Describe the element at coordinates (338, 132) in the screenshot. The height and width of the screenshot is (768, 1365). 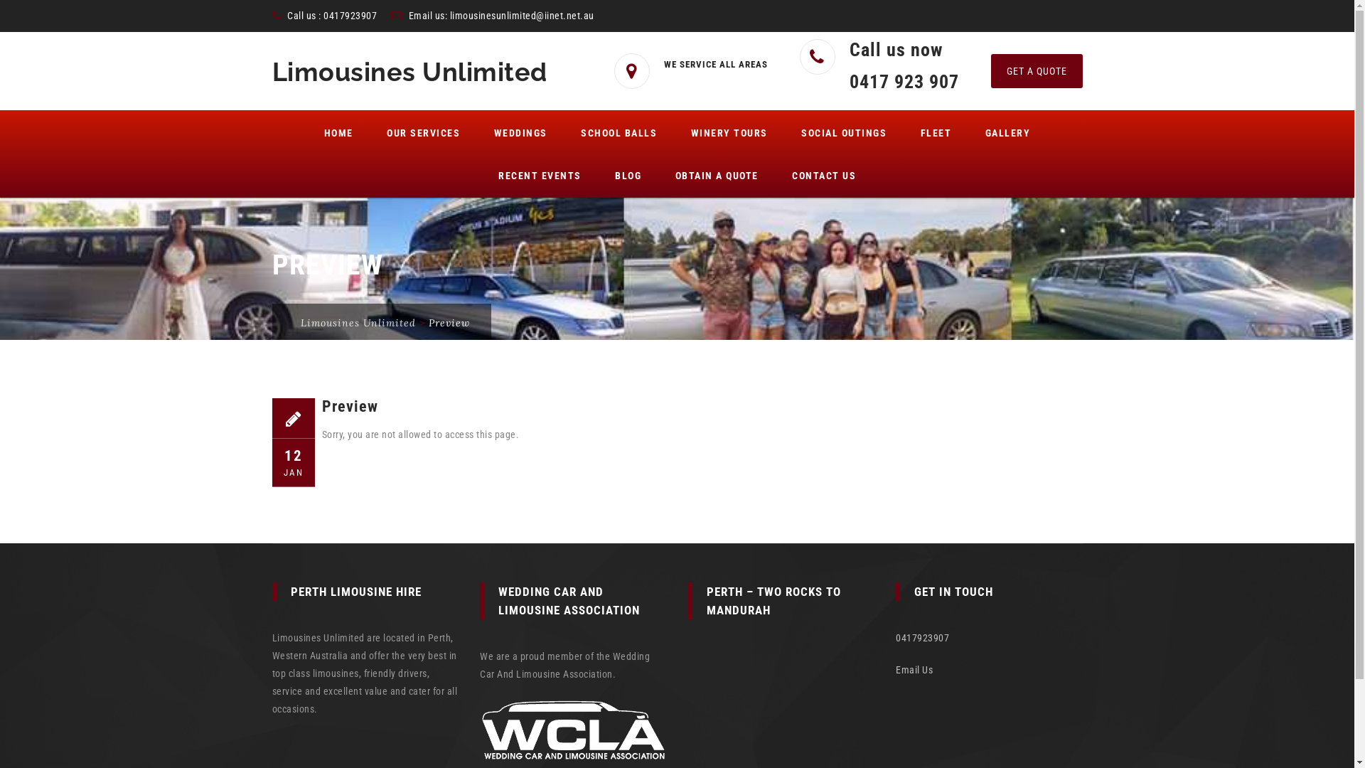
I see `HOME` at that location.